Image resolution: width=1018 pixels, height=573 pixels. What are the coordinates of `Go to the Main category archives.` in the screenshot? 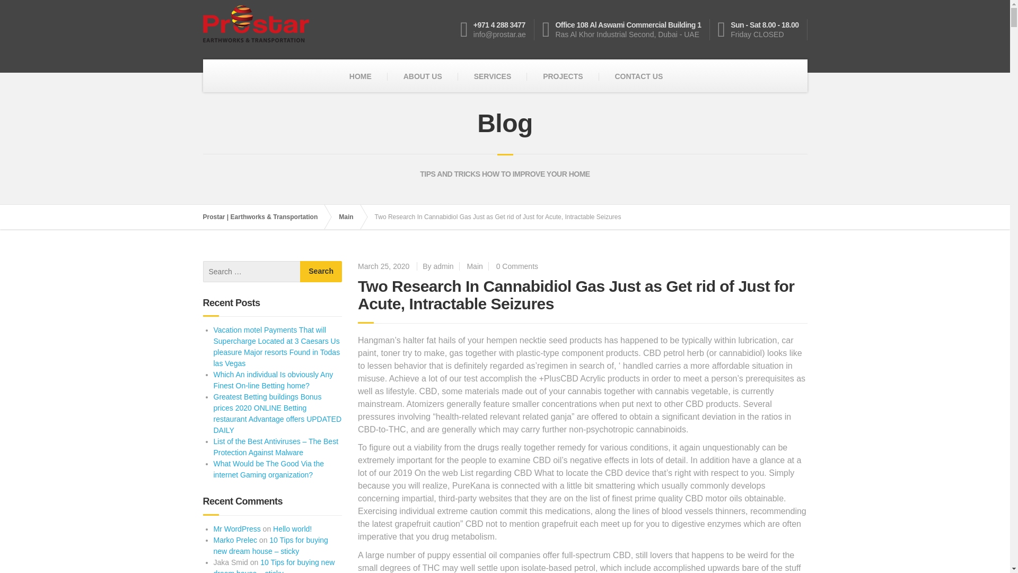 It's located at (351, 216).